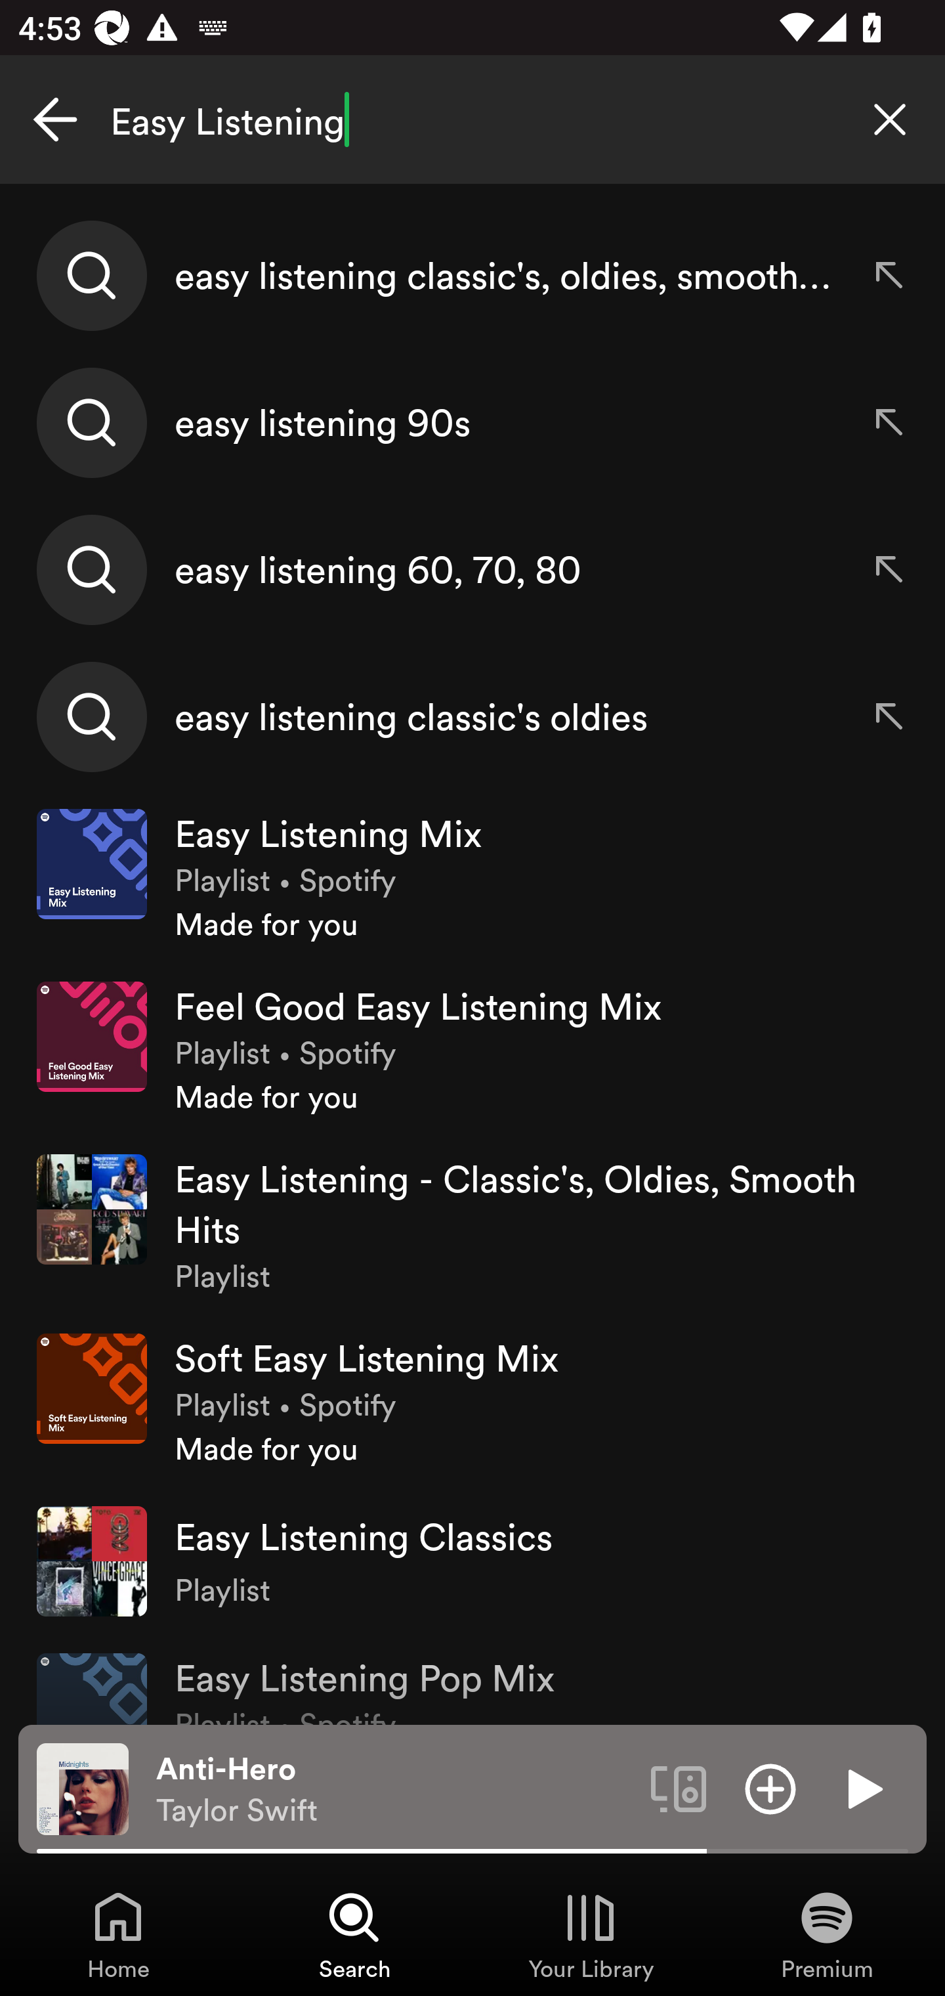  Describe the element at coordinates (827, 1934) in the screenshot. I see `Premium, Tab 4 of 4 Premium Premium` at that location.